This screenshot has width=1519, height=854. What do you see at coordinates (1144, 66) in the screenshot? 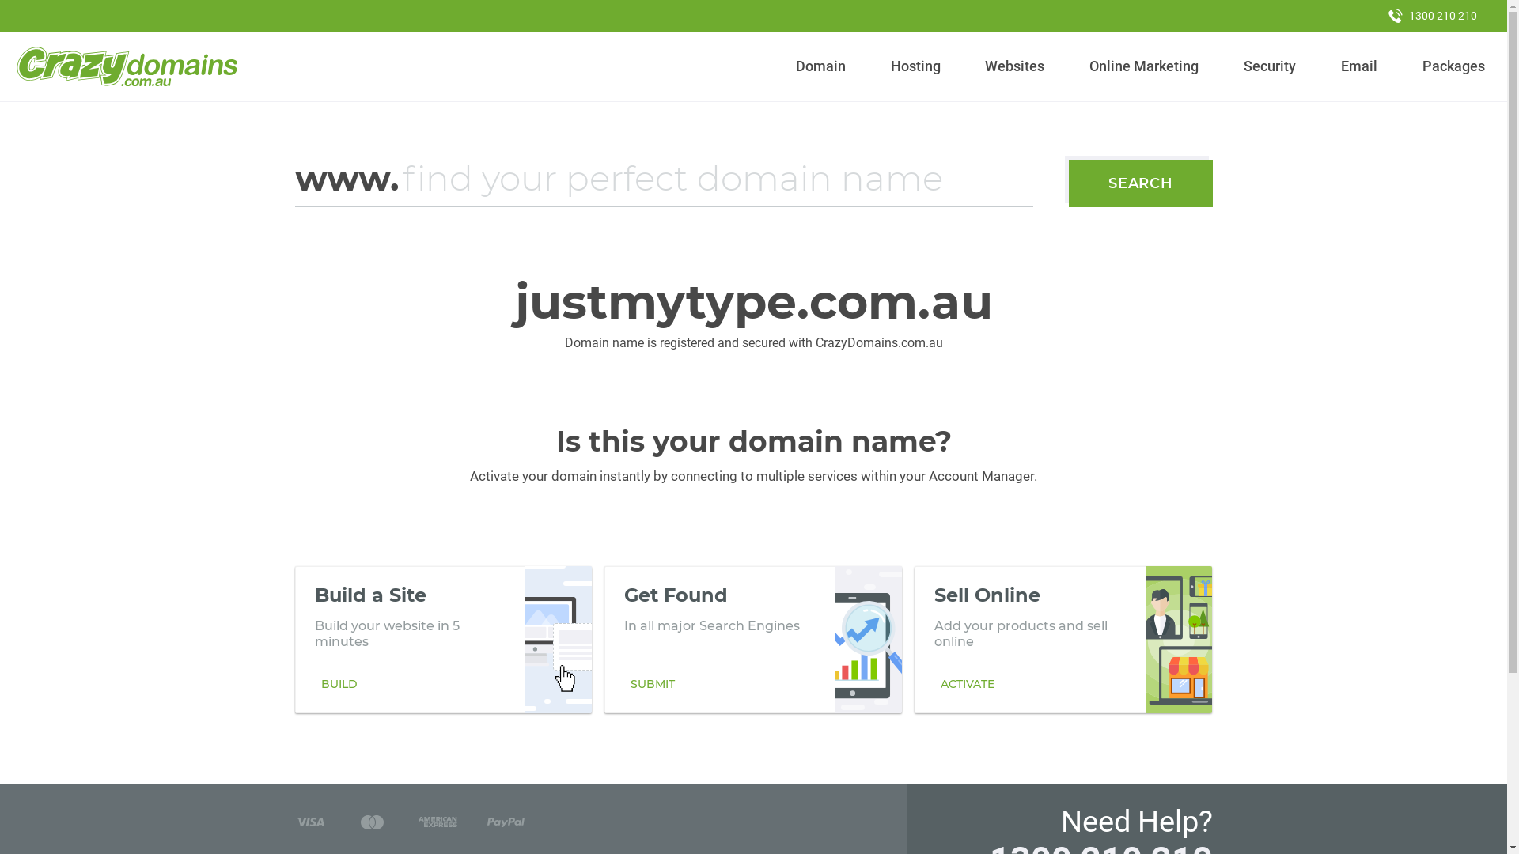
I see `Online Marketing` at bounding box center [1144, 66].